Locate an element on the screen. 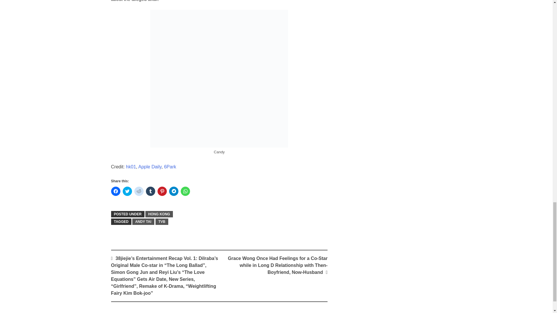 This screenshot has height=313, width=557. Click to share on WhatsApp is located at coordinates (185, 191).